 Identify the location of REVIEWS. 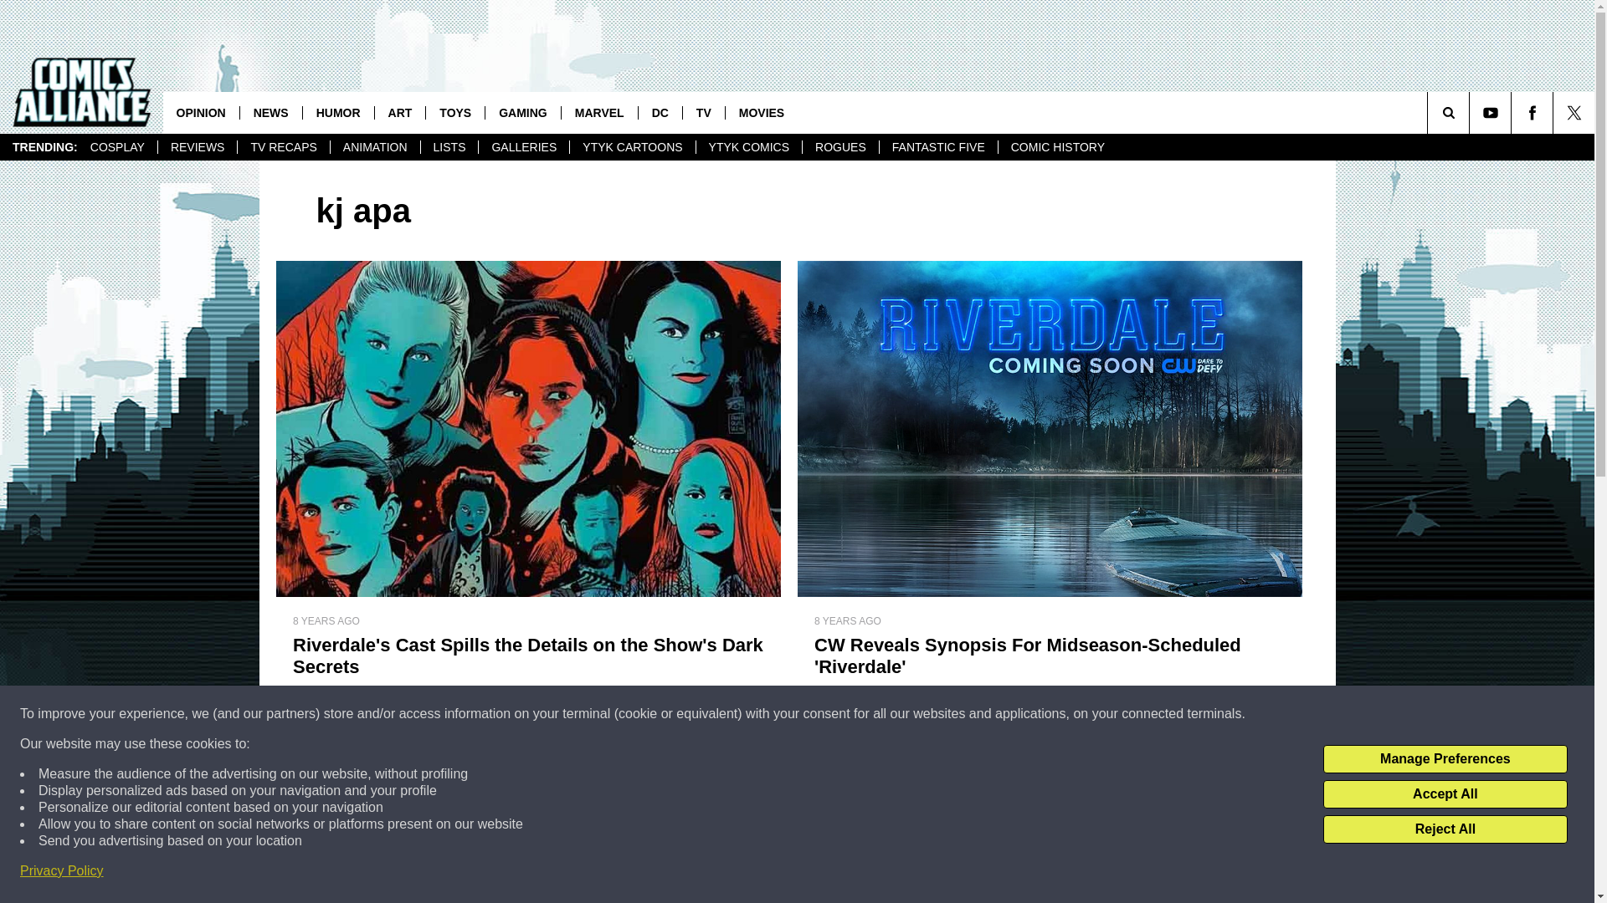
(198, 147).